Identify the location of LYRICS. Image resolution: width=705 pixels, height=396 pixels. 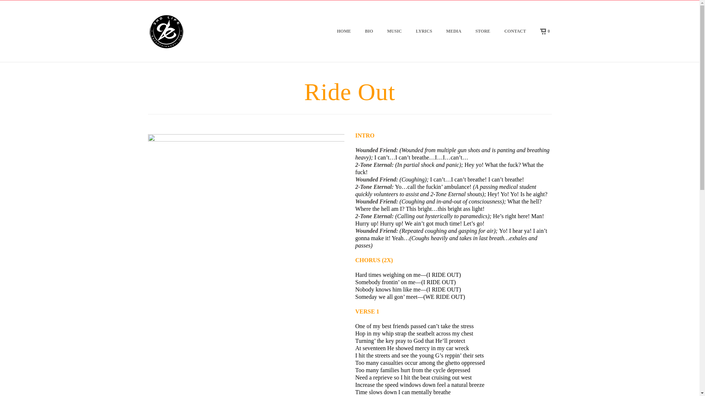
(424, 31).